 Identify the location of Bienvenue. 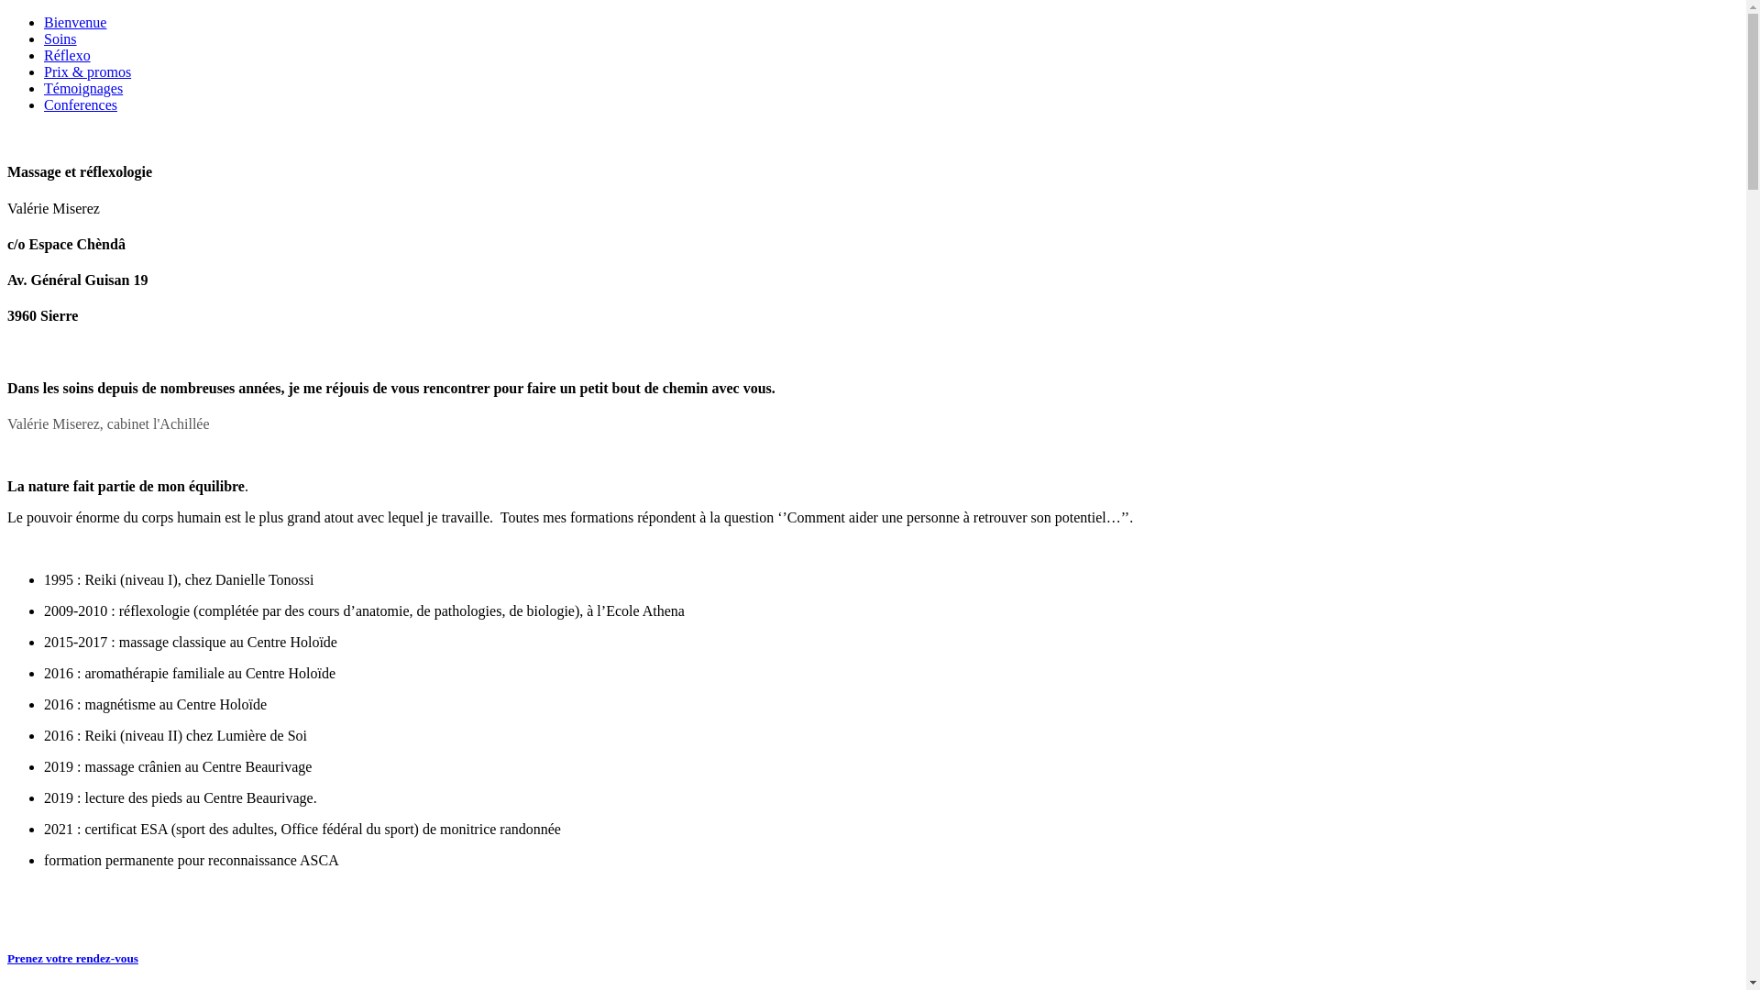
(75, 22).